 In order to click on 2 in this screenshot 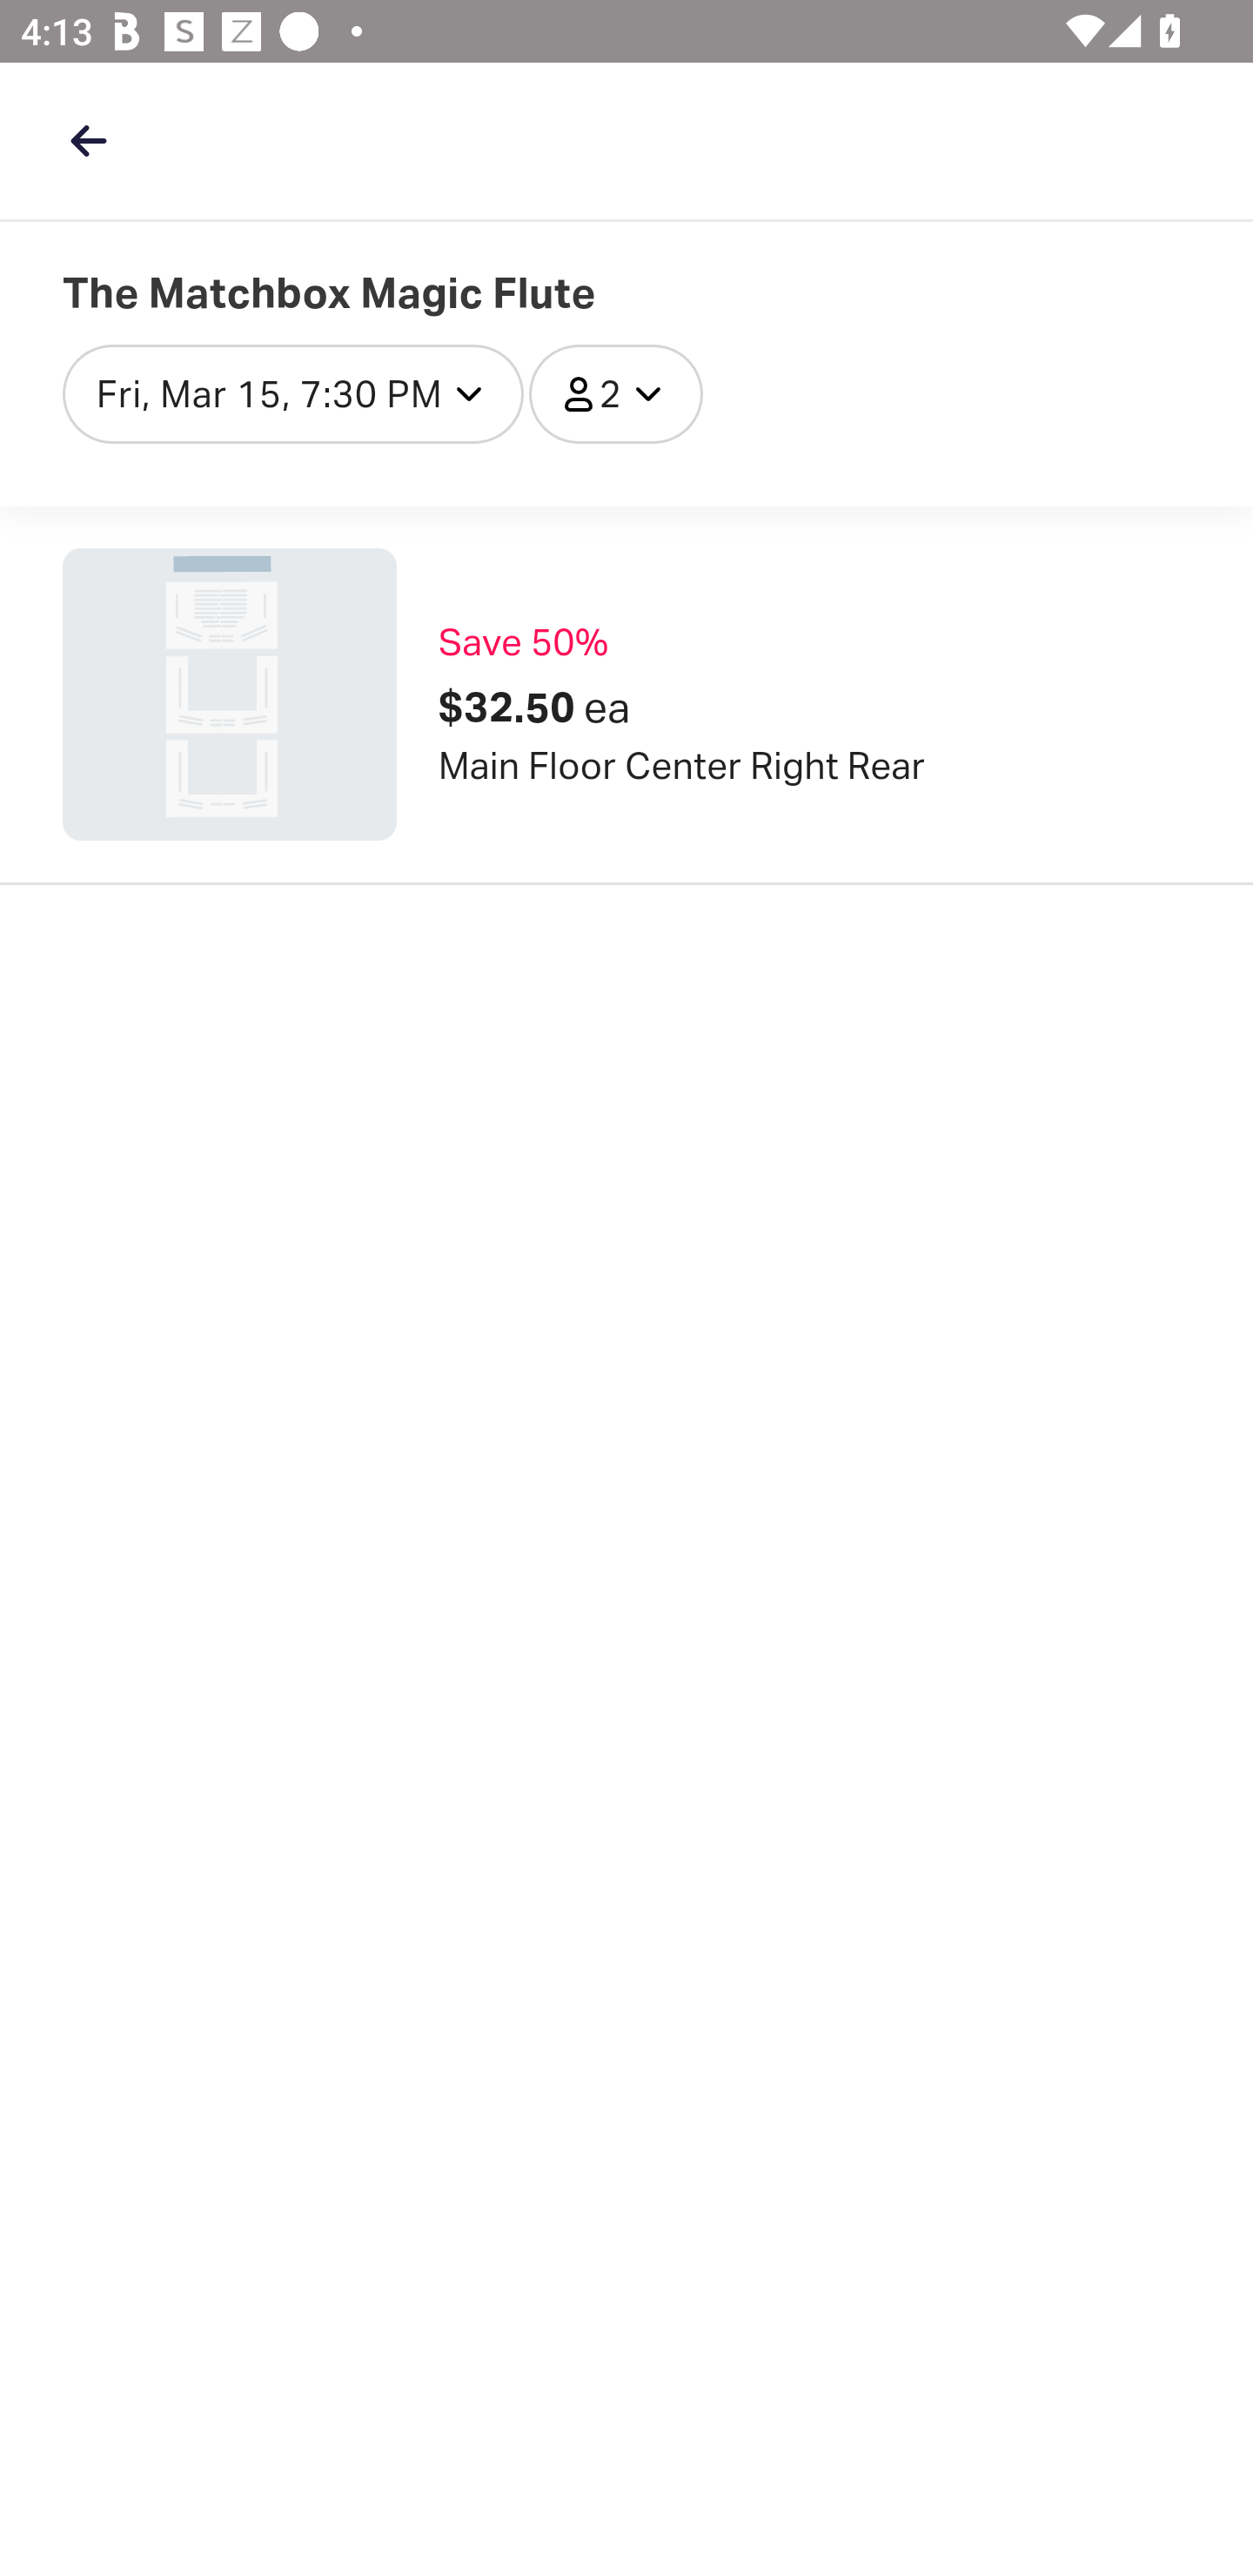, I will do `click(616, 392)`.